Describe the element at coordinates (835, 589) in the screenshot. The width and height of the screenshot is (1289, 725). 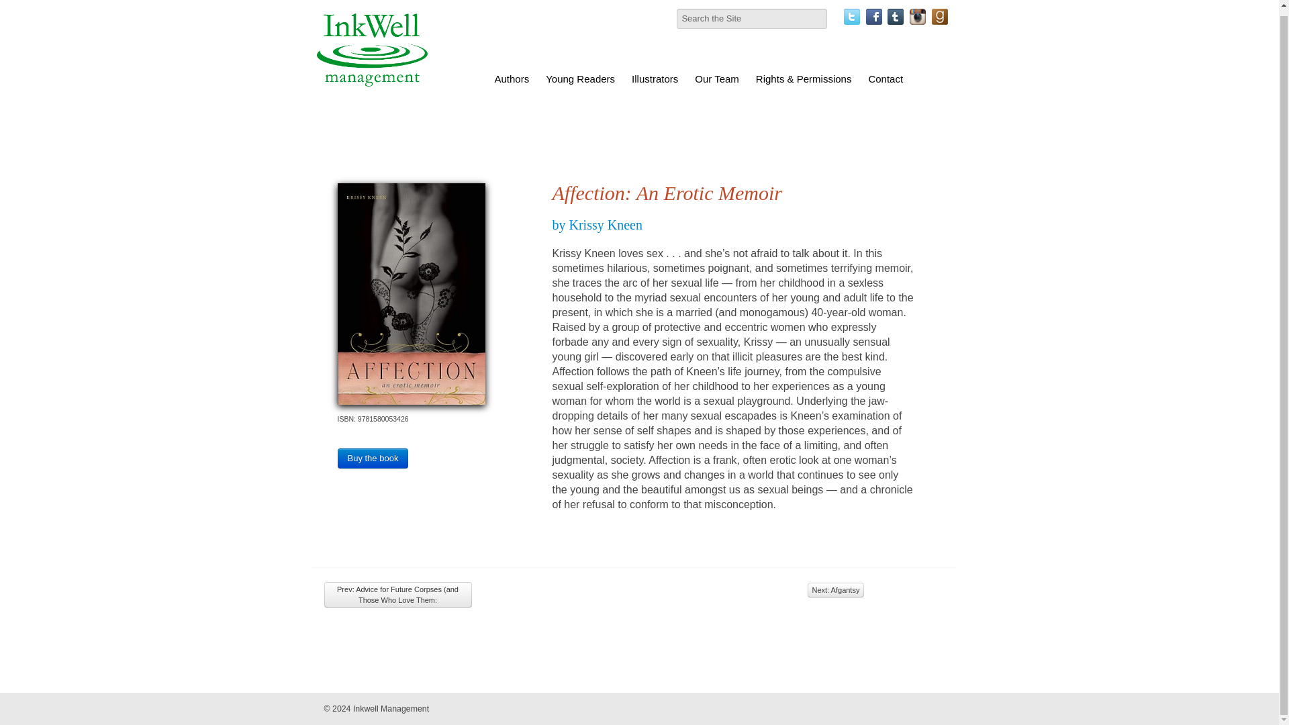
I see `Next: Afgantsy` at that location.